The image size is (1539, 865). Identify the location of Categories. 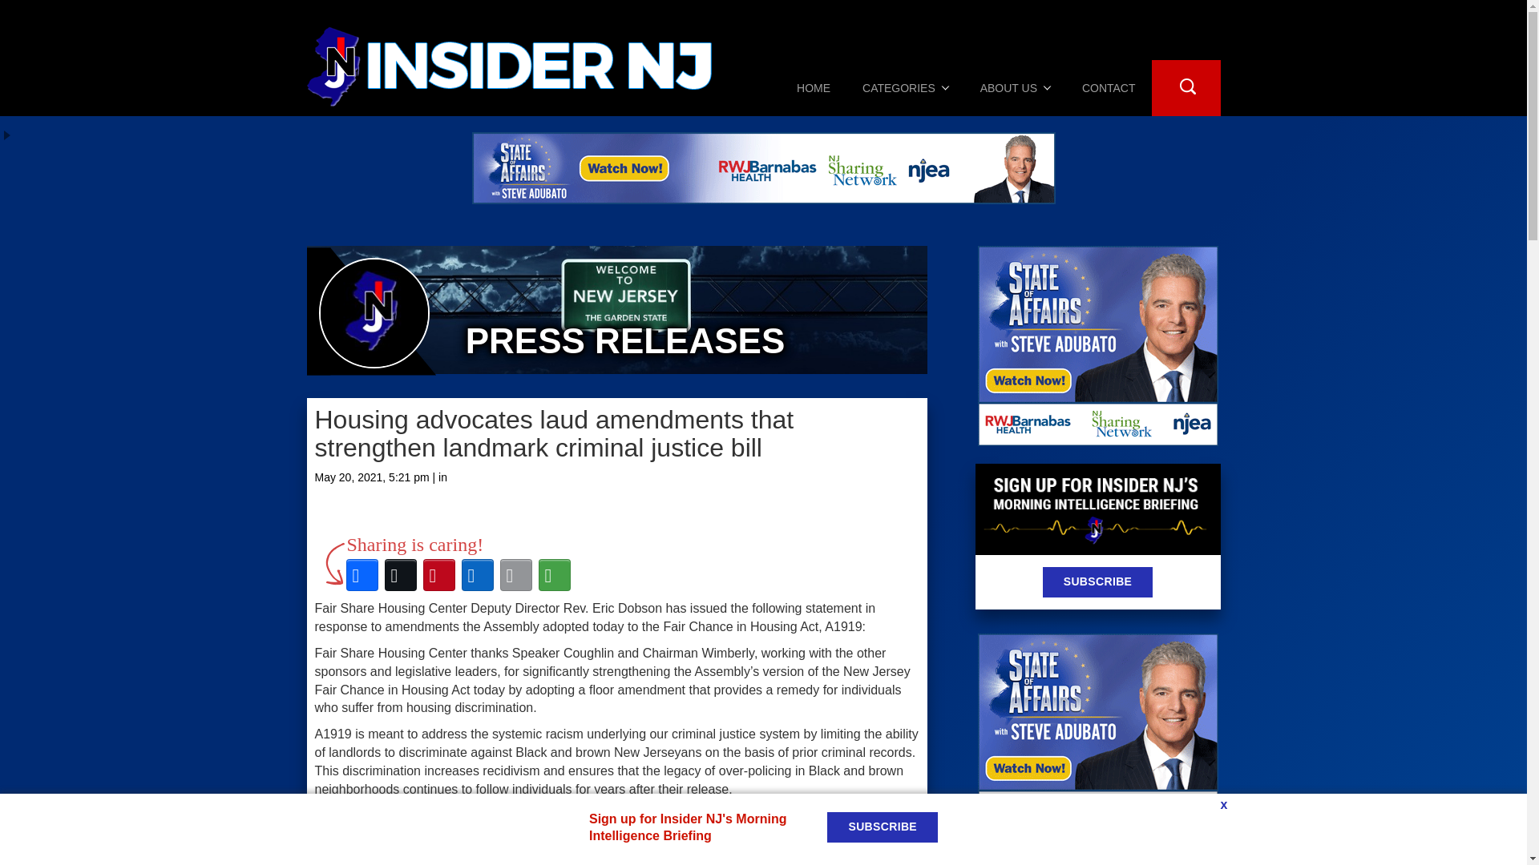
(906, 87).